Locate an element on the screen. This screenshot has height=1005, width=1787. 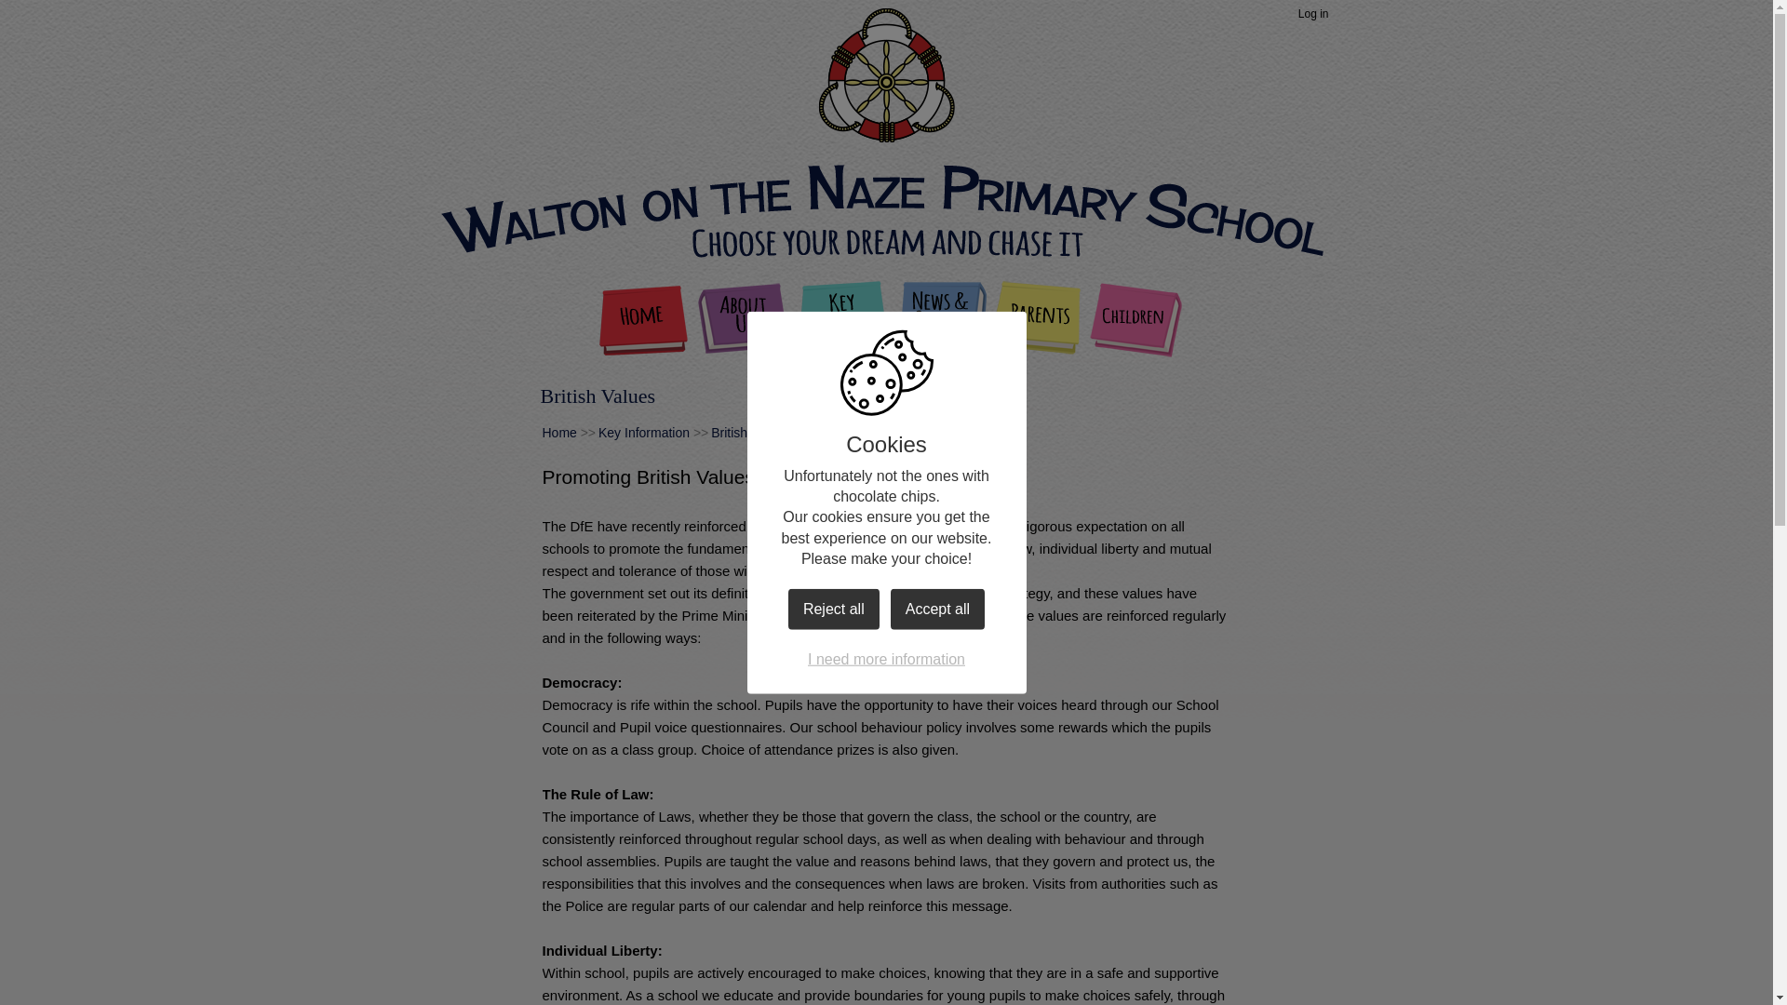
Key Information is located at coordinates (843, 323).